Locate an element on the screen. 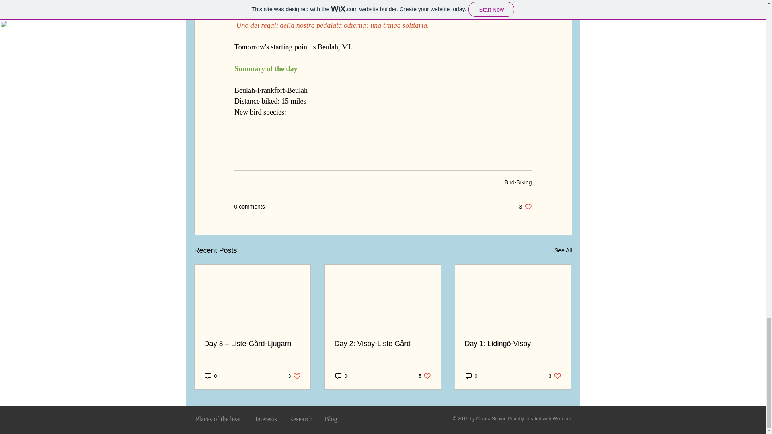 The image size is (772, 434). Research is located at coordinates (301, 419).